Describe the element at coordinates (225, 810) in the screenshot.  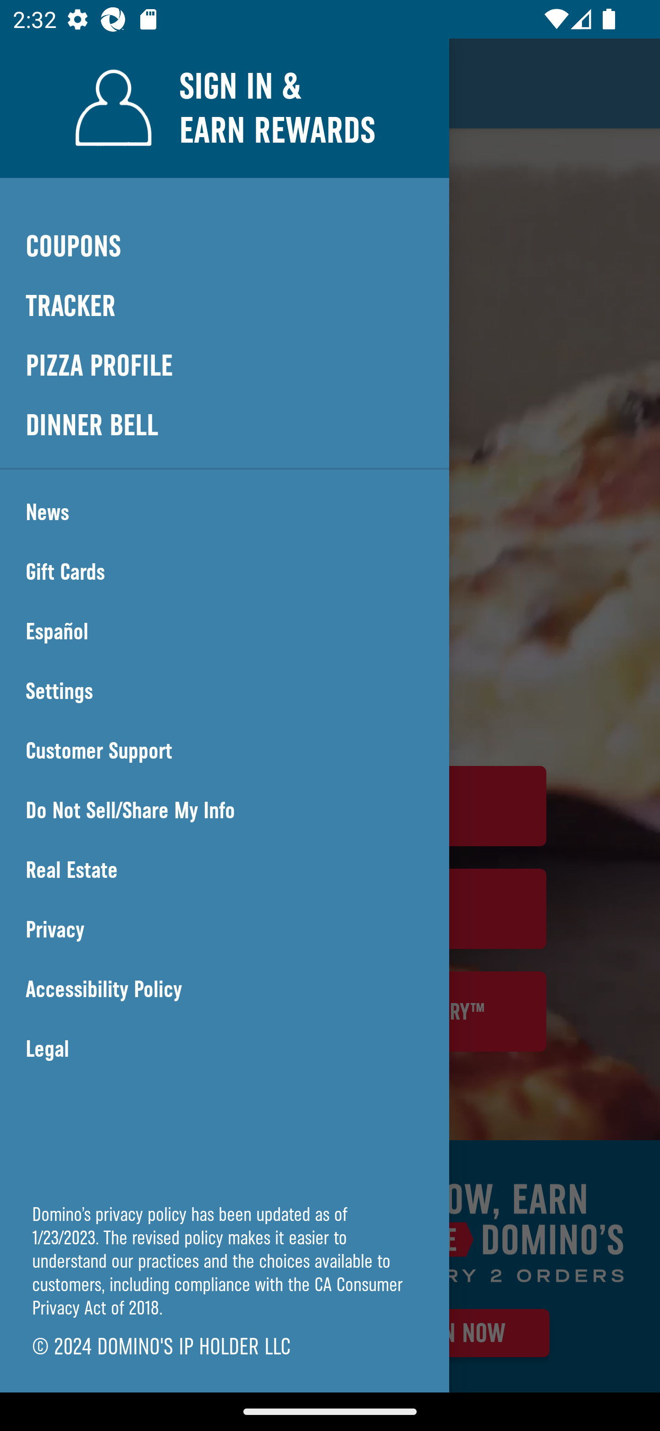
I see `Do Not Sell/Share My Info` at that location.